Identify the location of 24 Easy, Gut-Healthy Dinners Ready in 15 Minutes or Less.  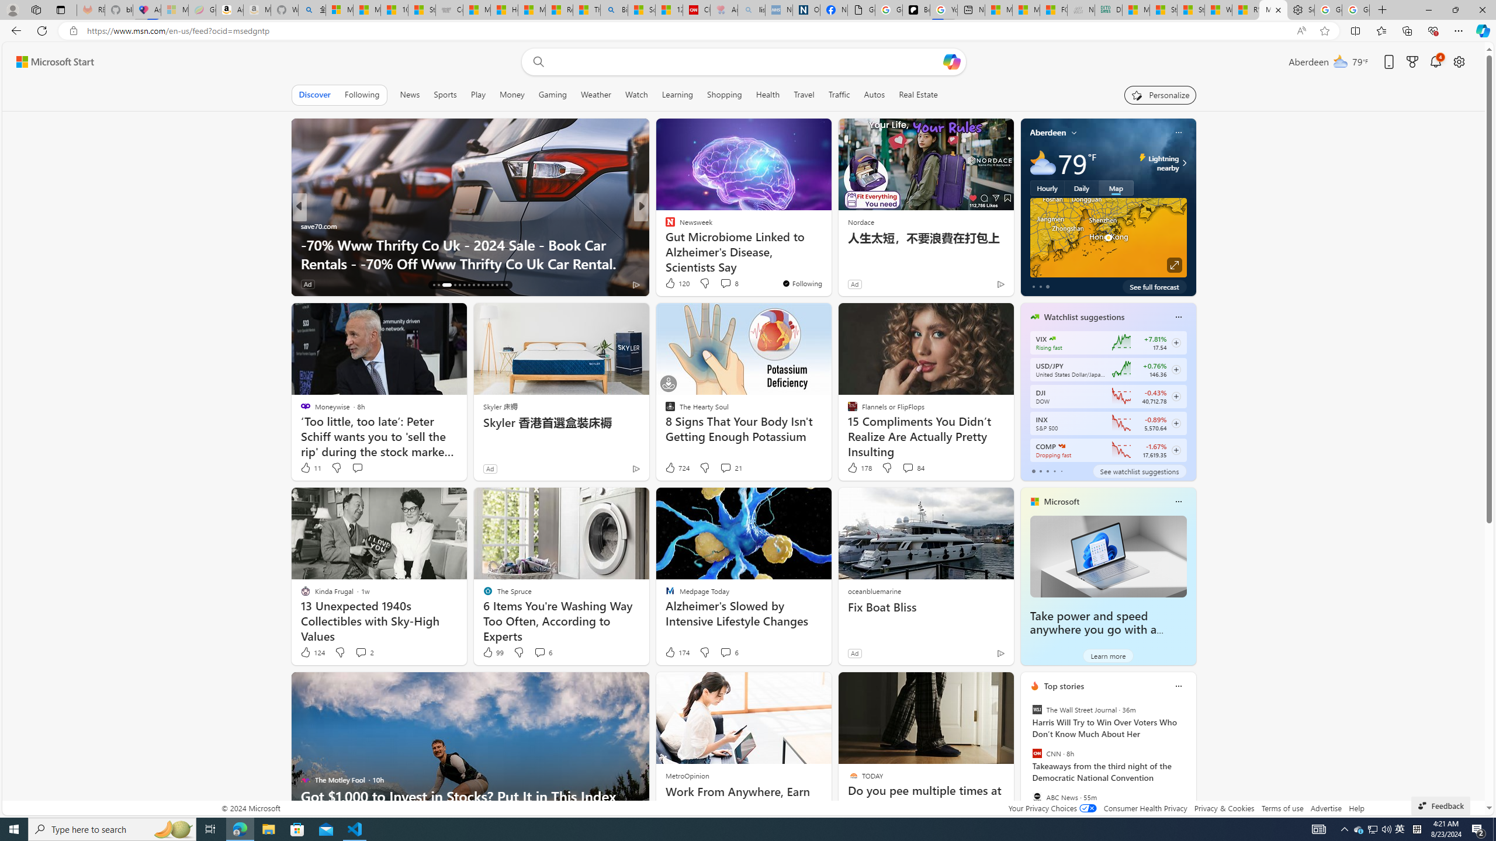
(829, 253).